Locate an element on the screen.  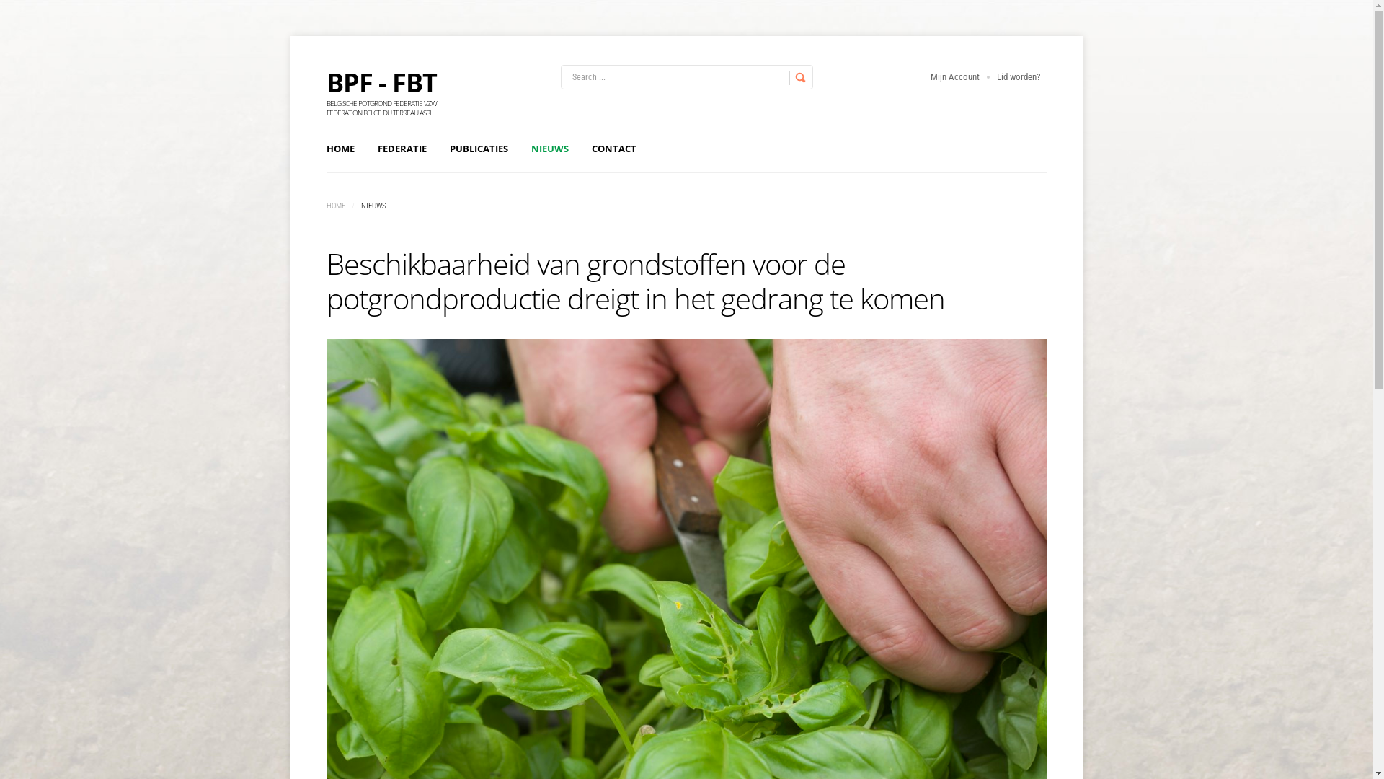
HOME is located at coordinates (340, 149).